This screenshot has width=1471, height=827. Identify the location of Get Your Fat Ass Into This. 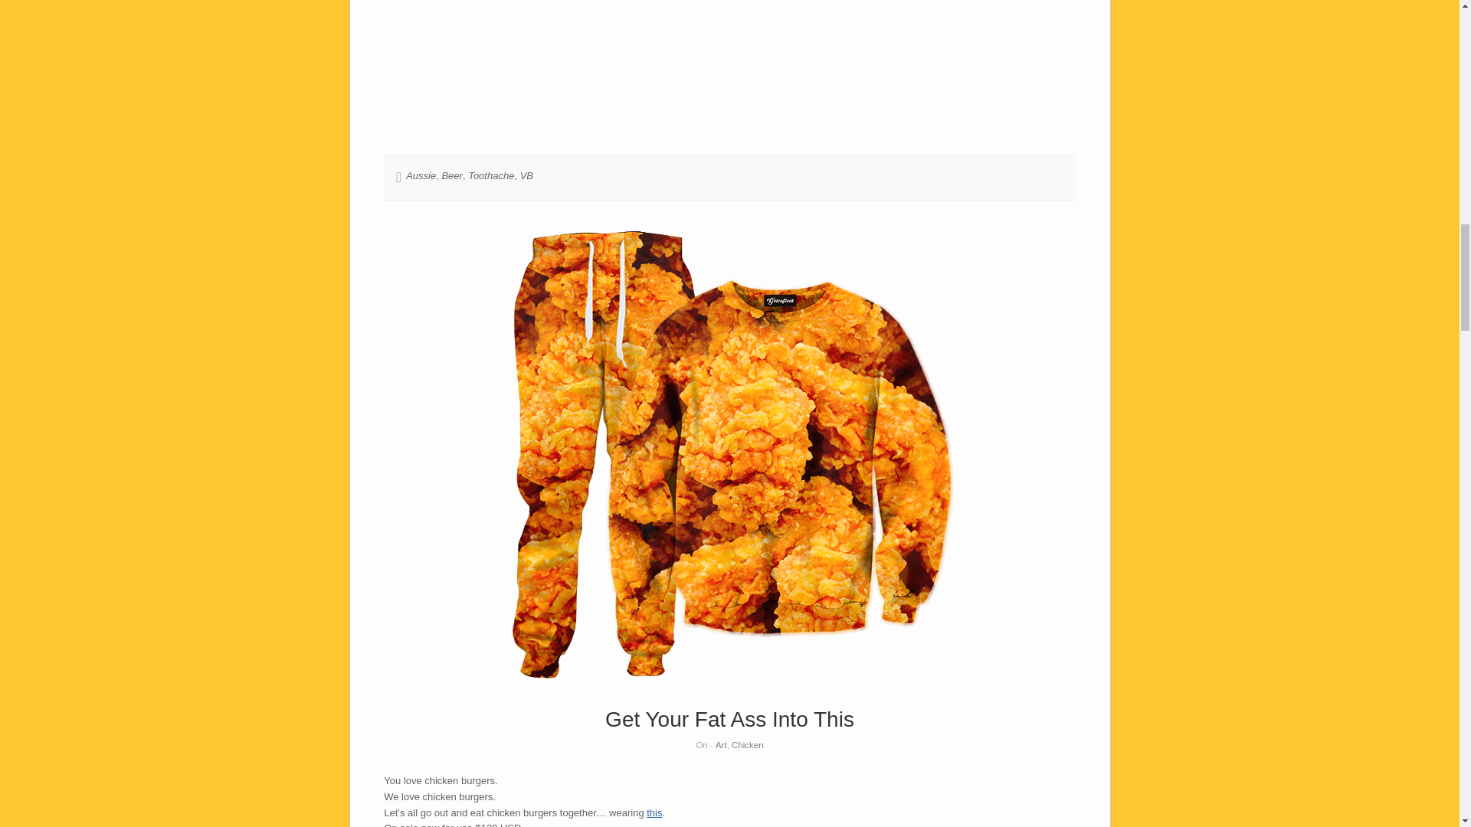
(729, 719).